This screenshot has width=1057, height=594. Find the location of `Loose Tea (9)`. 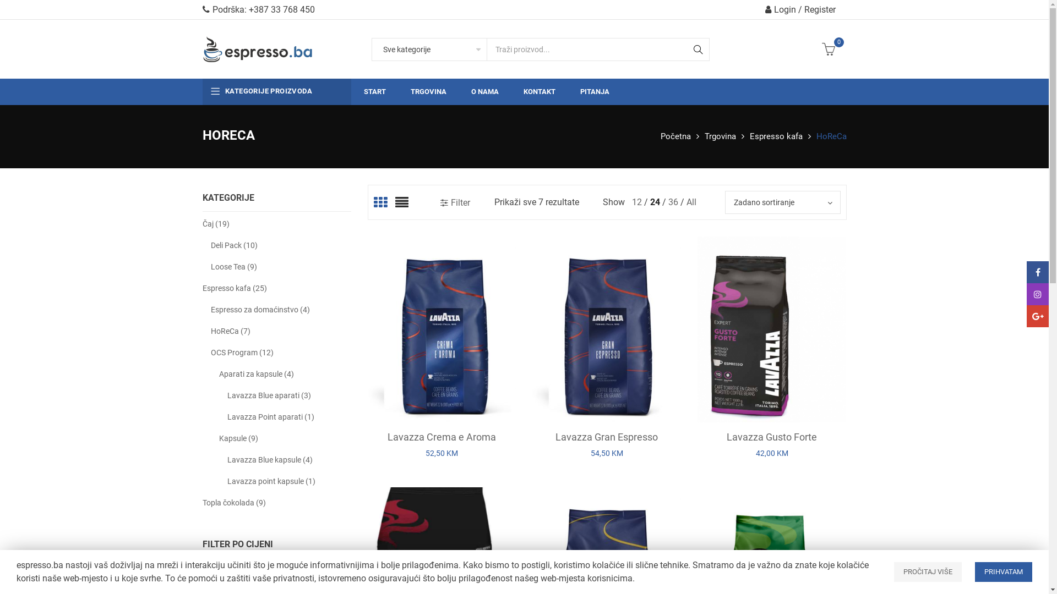

Loose Tea (9) is located at coordinates (233, 267).